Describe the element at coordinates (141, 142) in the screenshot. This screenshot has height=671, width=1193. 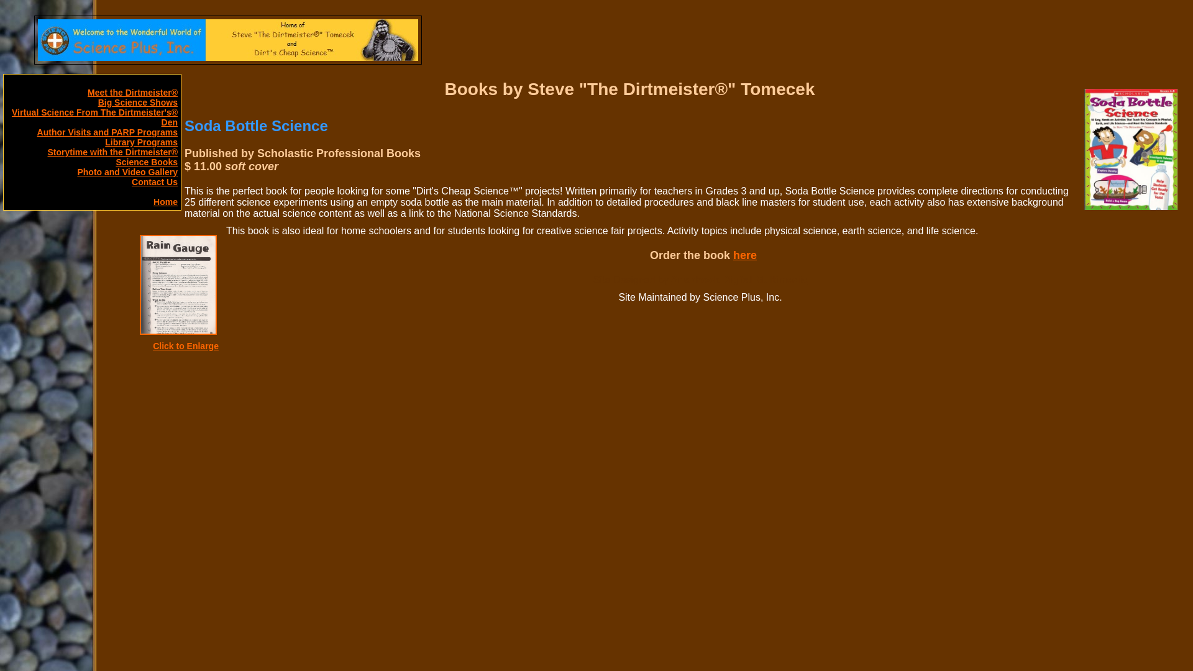
I see `Library Programs` at that location.